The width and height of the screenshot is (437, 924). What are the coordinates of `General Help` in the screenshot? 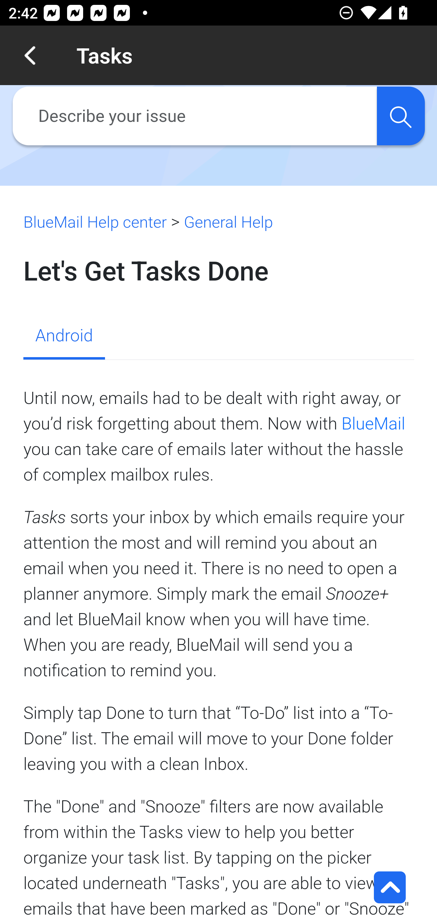 It's located at (228, 222).